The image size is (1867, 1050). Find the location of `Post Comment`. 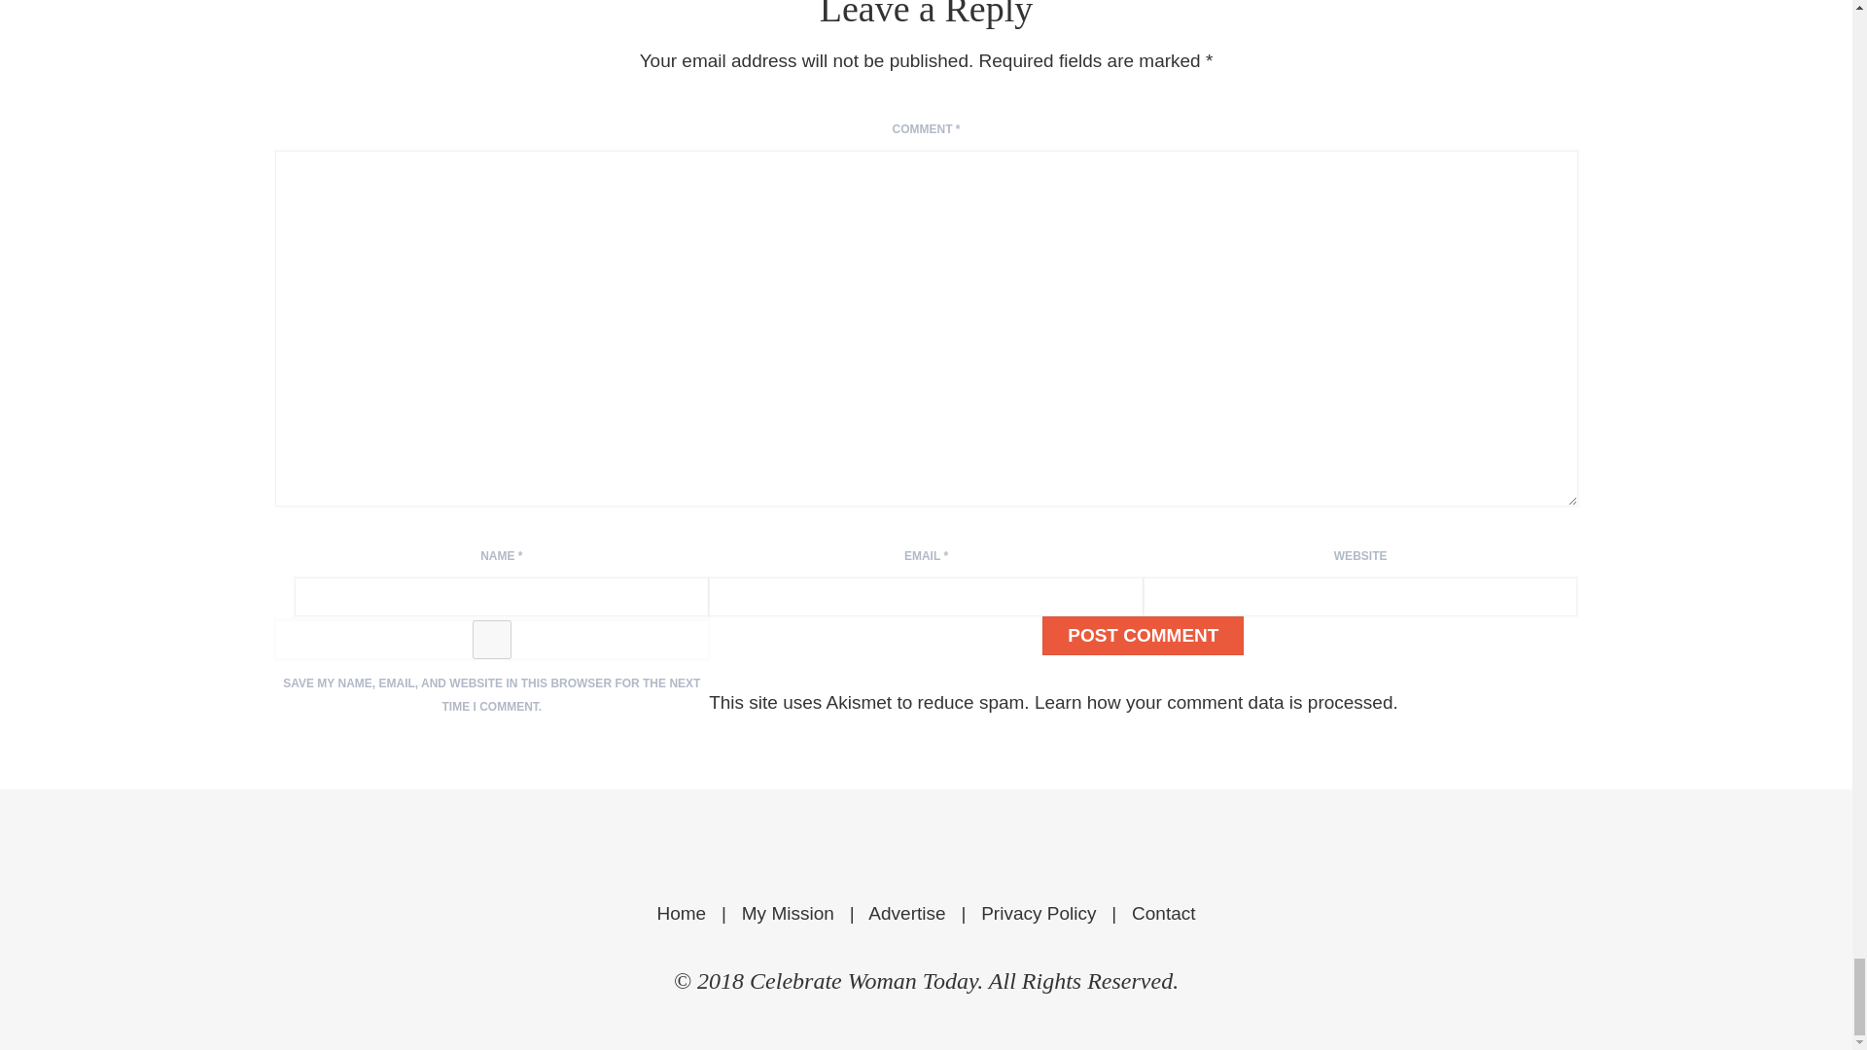

Post Comment is located at coordinates (1142, 635).